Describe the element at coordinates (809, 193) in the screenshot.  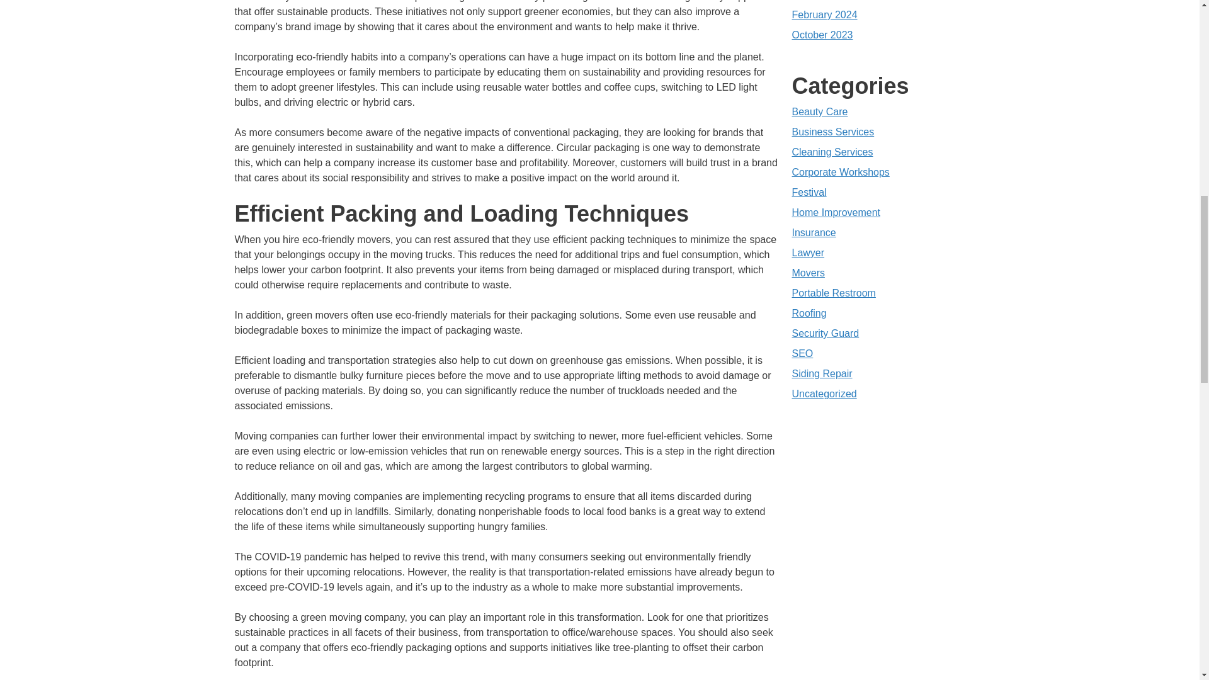
I see `Festival` at that location.